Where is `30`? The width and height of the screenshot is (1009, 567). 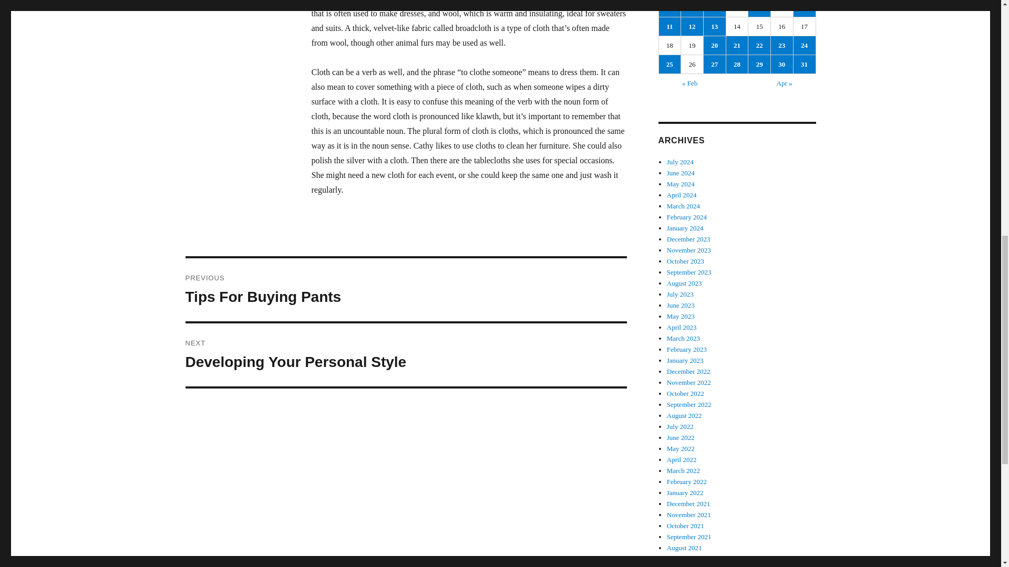
30 is located at coordinates (804, 45).